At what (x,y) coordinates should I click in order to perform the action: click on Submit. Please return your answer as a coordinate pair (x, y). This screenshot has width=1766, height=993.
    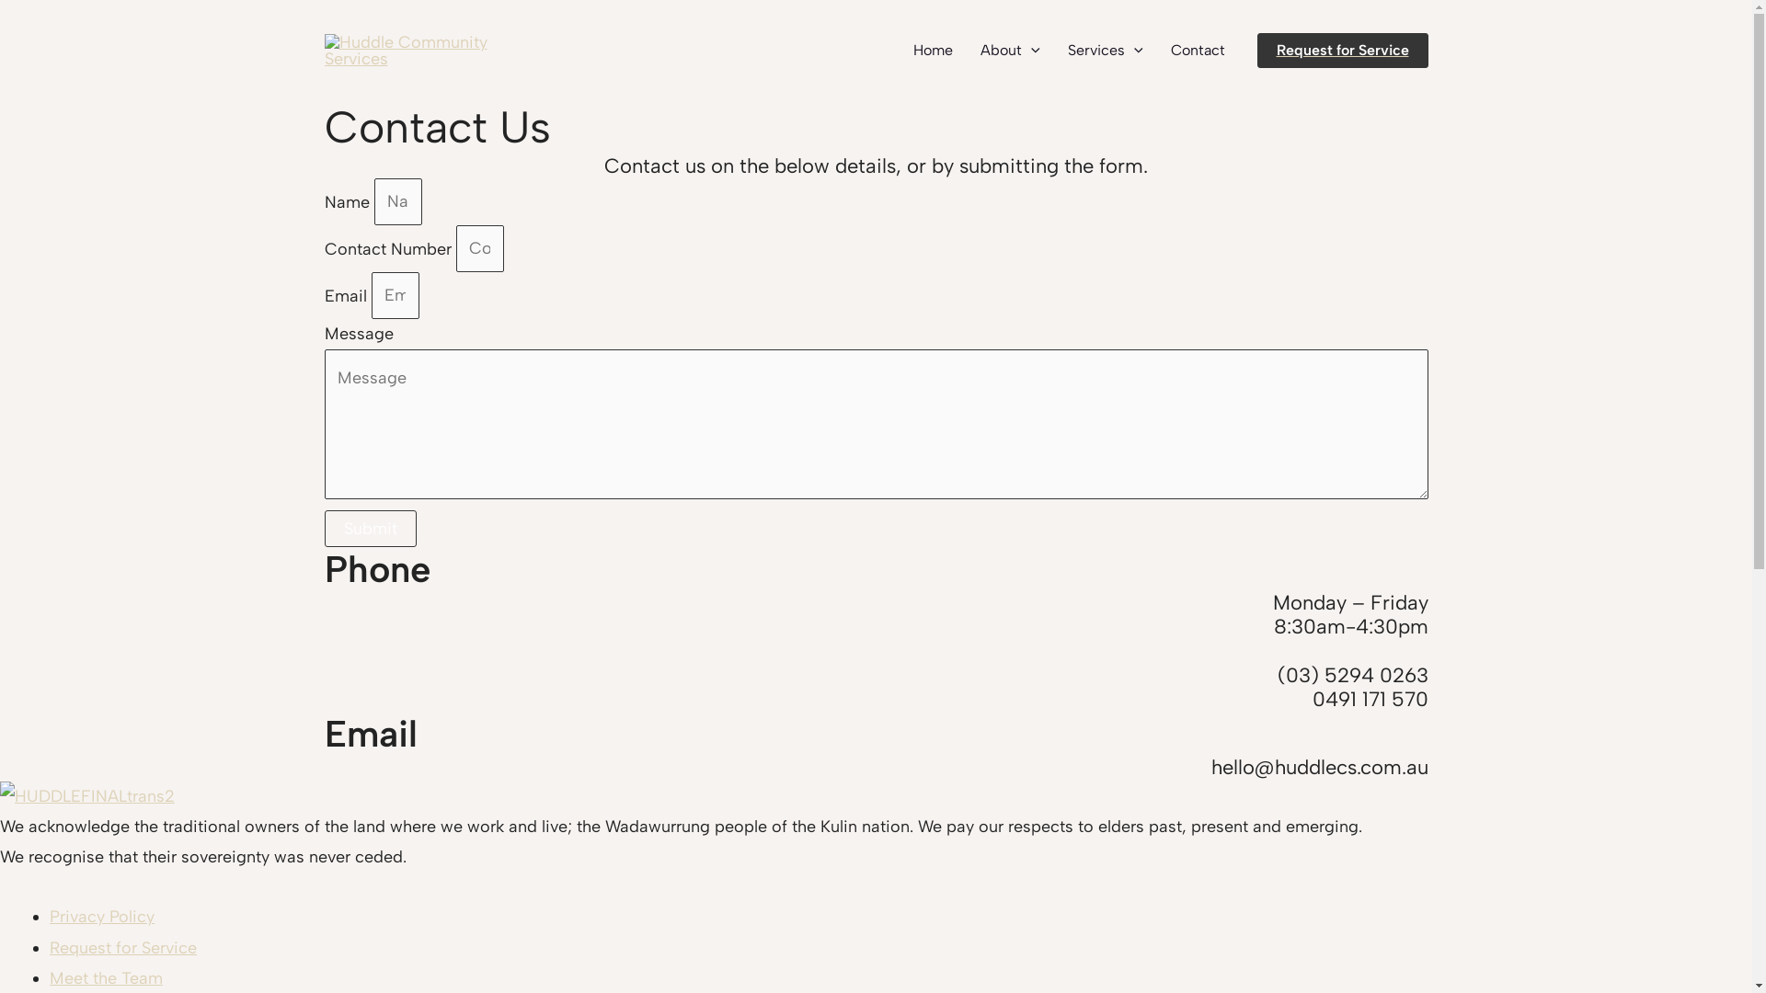
    Looking at the image, I should click on (370, 529).